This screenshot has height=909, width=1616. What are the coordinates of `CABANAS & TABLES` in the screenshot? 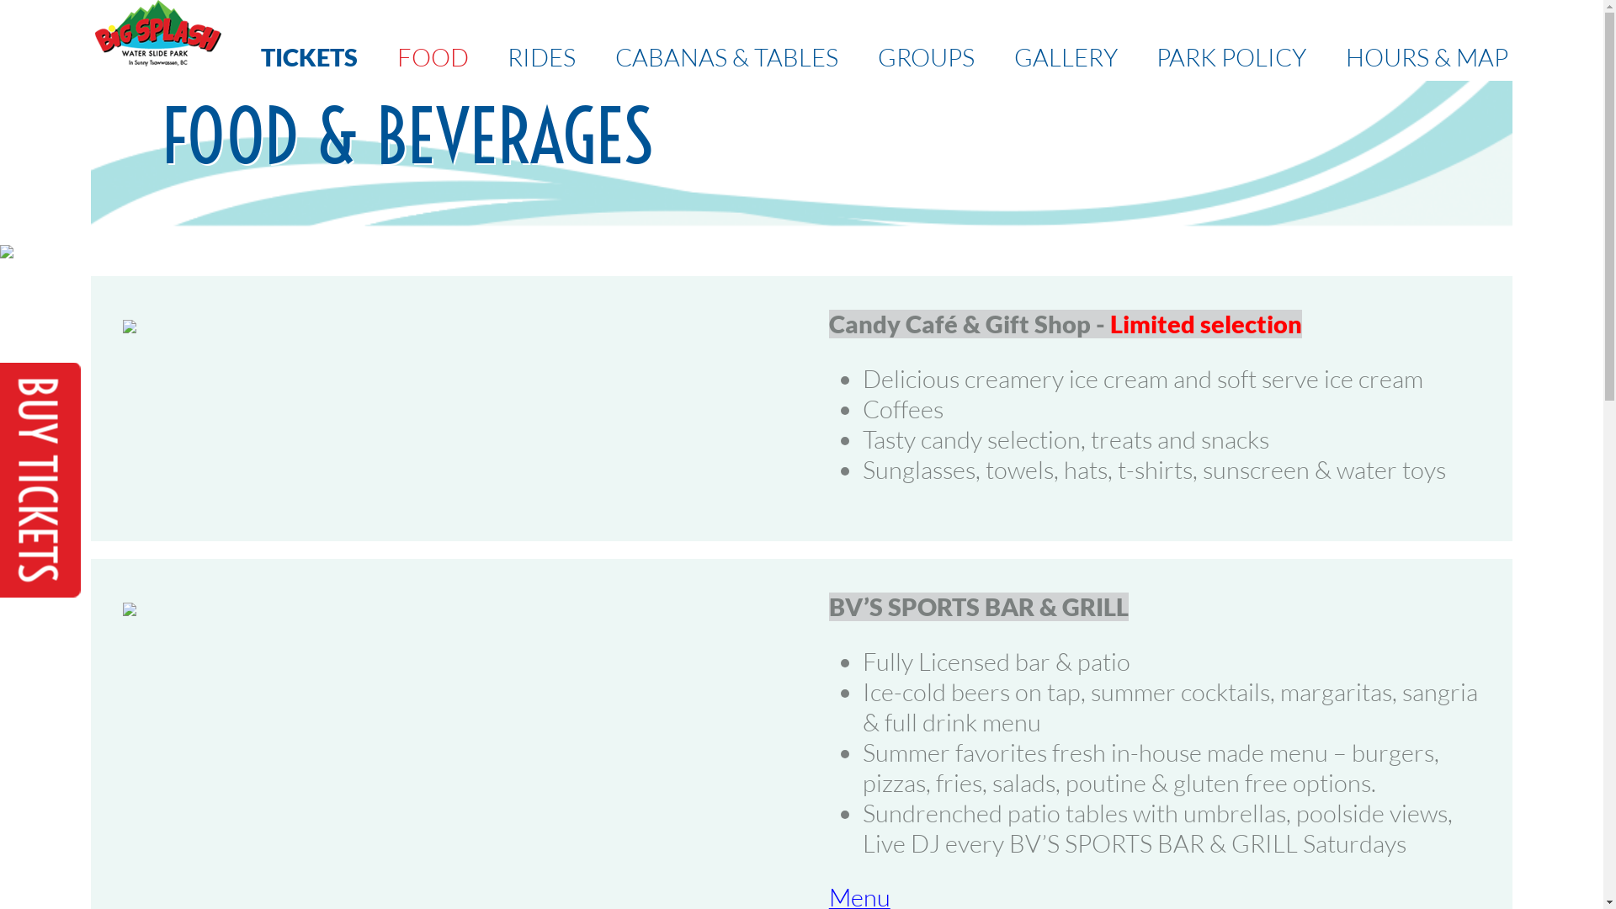 It's located at (727, 57).